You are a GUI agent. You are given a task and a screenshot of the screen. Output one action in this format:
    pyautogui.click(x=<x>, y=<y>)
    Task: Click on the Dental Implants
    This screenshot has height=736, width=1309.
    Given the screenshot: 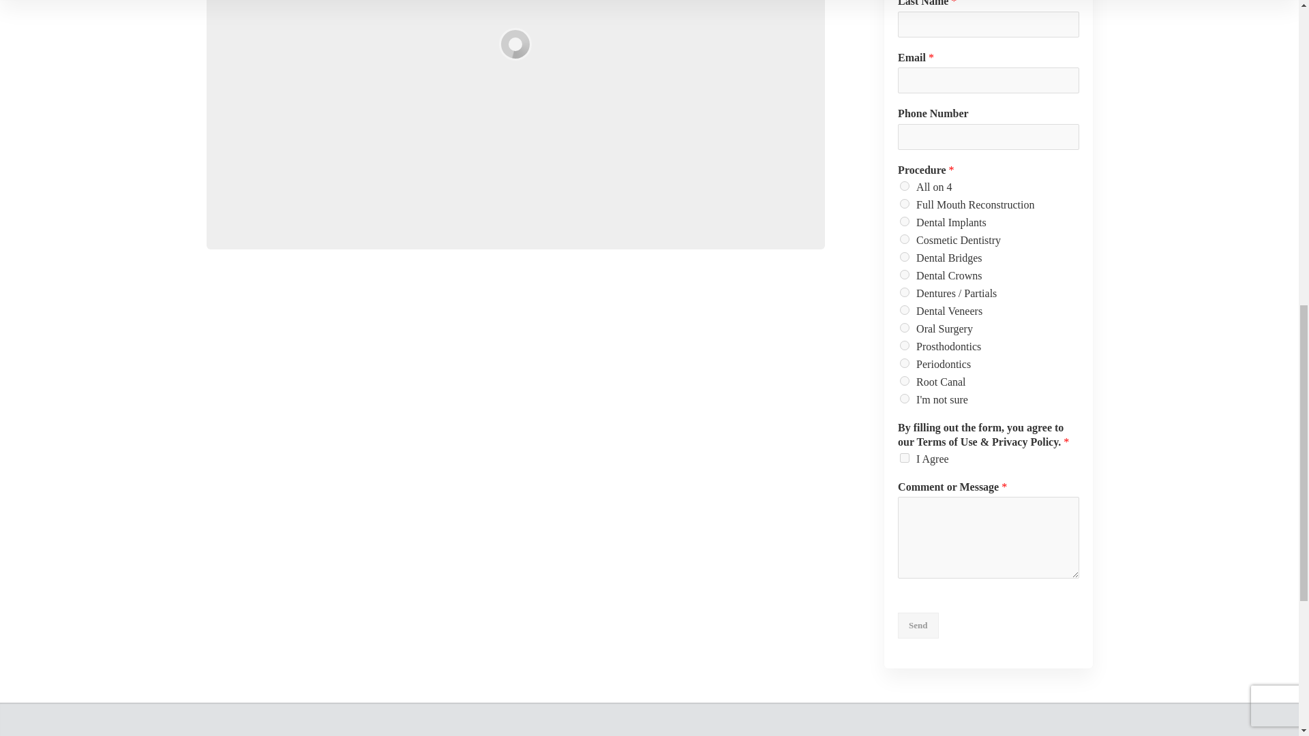 What is the action you would take?
    pyautogui.click(x=905, y=221)
    